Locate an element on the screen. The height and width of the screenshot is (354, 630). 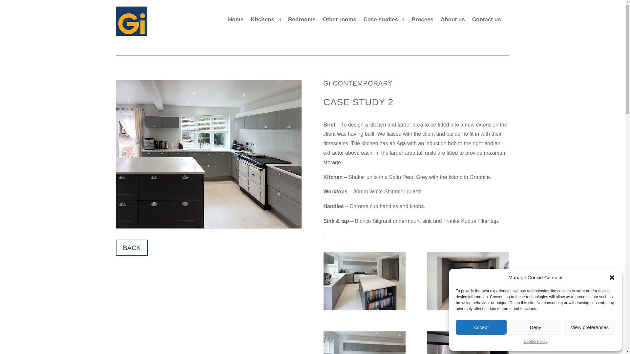
Bedrooms is located at coordinates (302, 21).